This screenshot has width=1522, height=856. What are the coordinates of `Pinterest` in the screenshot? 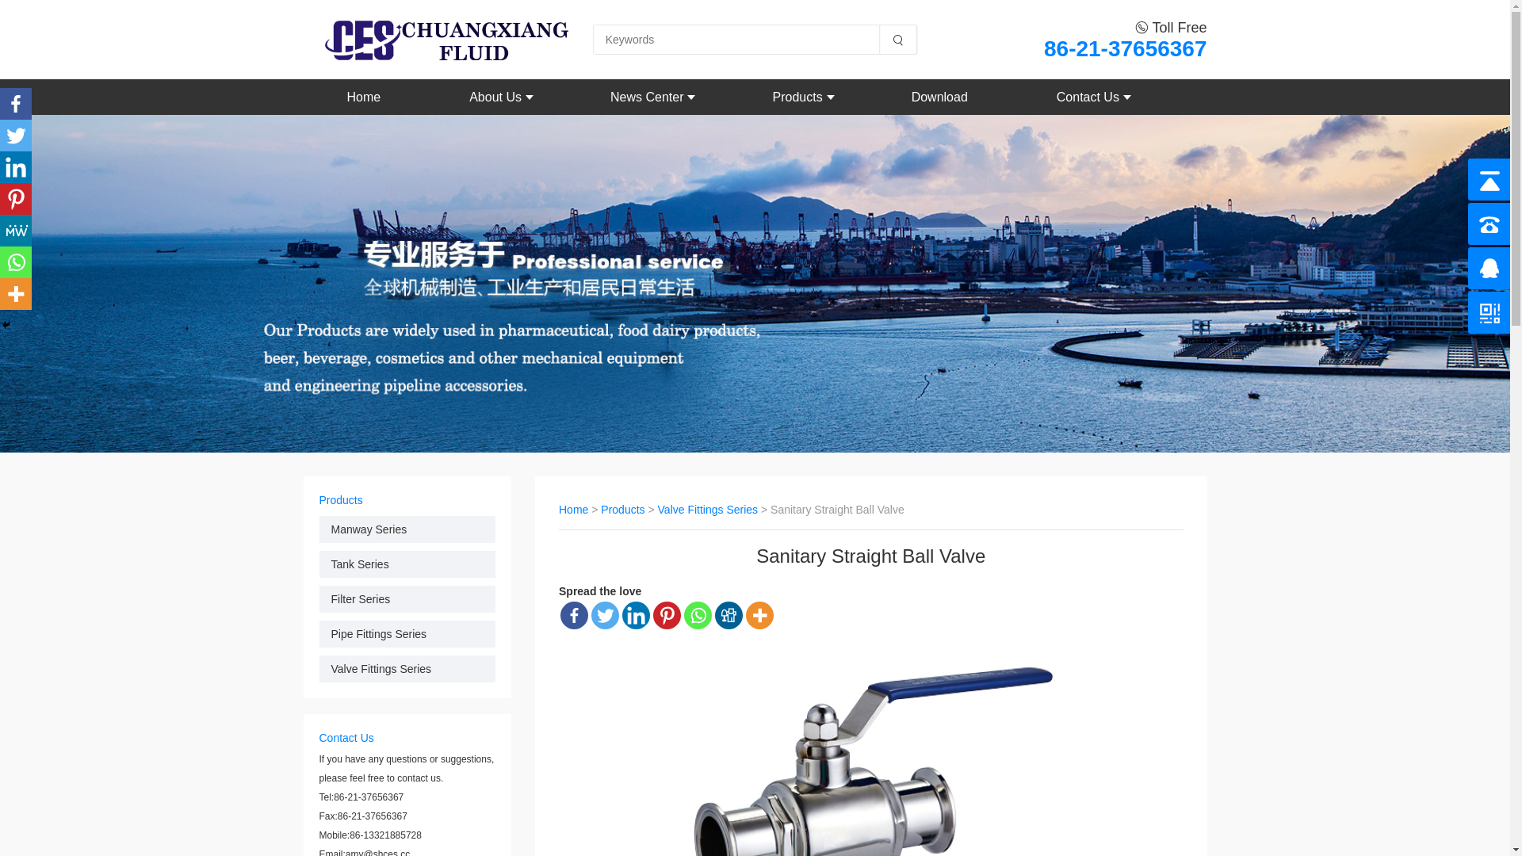 It's located at (667, 615).